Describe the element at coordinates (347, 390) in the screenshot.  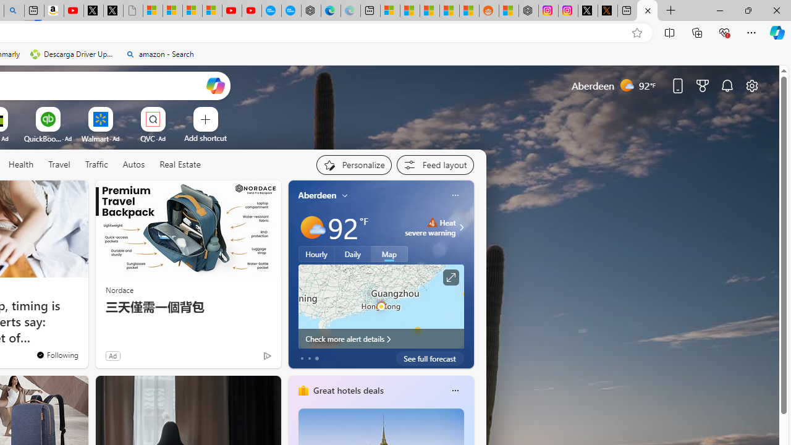
I see `Great hotels deals` at that location.